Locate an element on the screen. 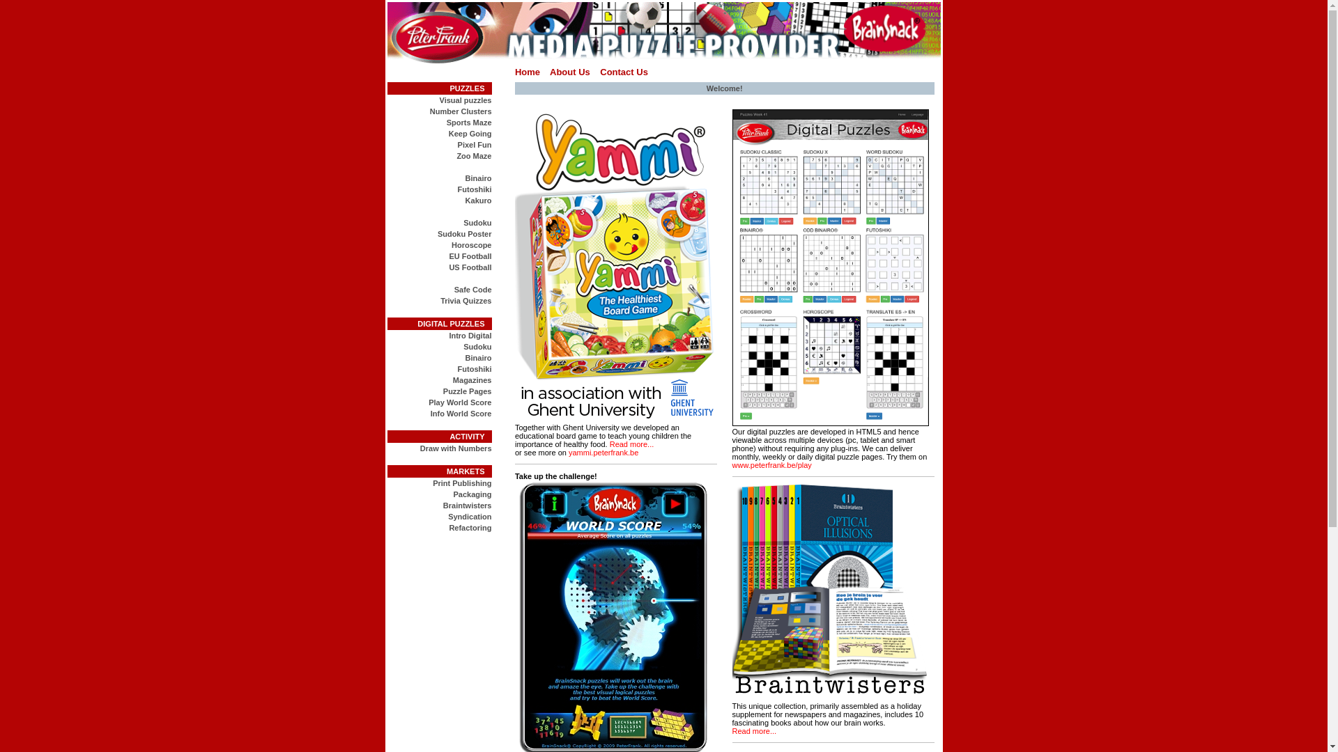 The height and width of the screenshot is (752, 1338). Syndication is located at coordinates (470, 517).